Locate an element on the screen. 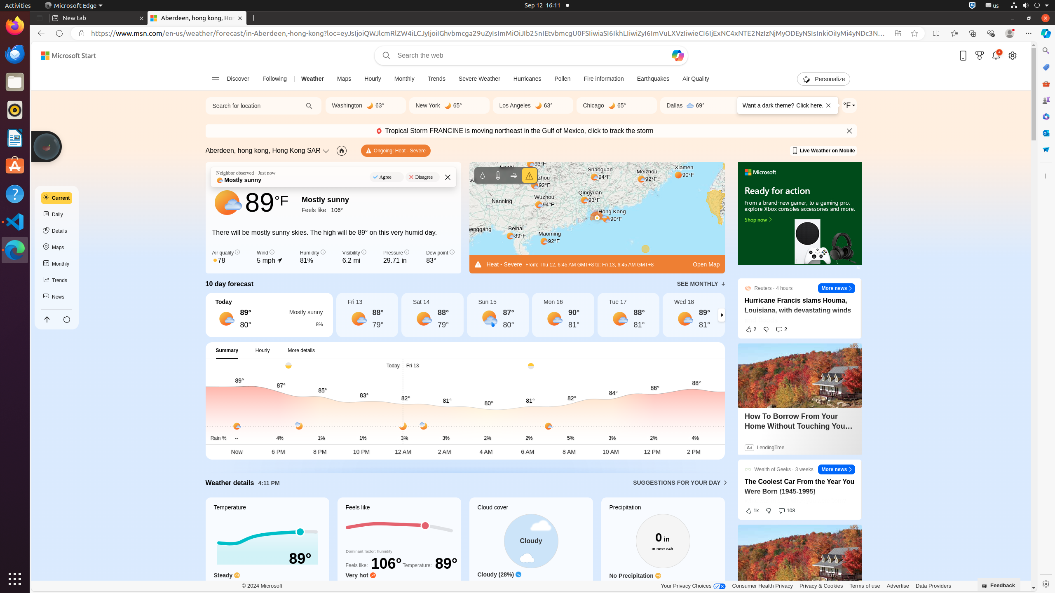  Hide is located at coordinates (850, 131).